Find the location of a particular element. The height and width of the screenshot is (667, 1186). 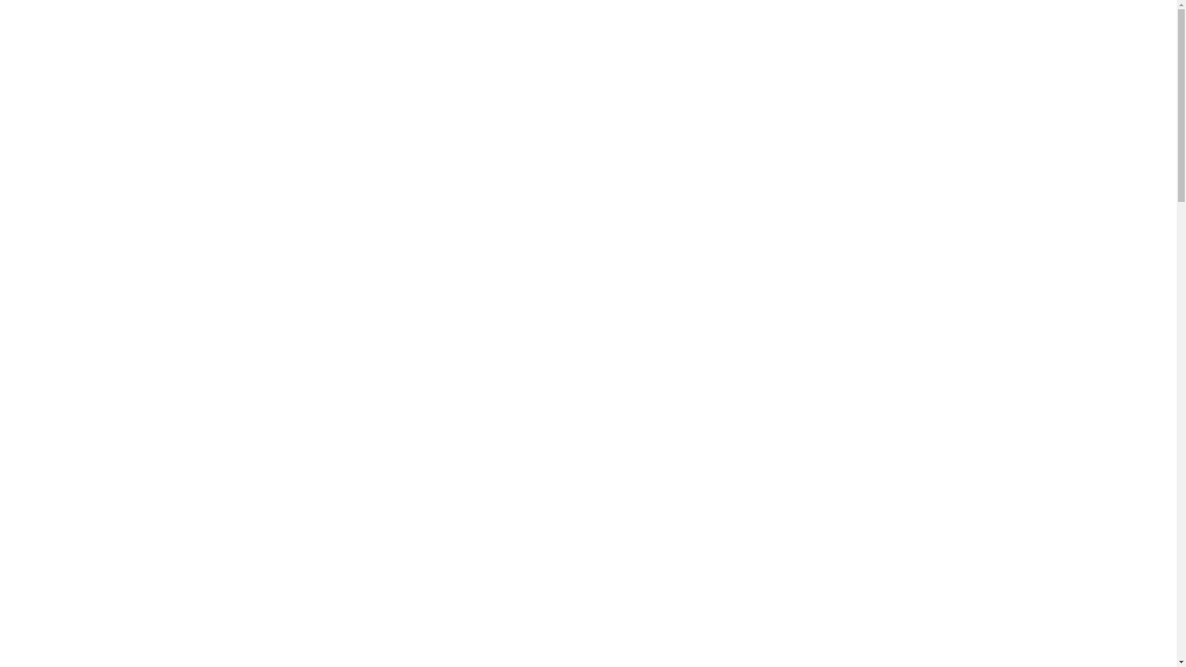

Hotel NEUM is located at coordinates (303, 527).